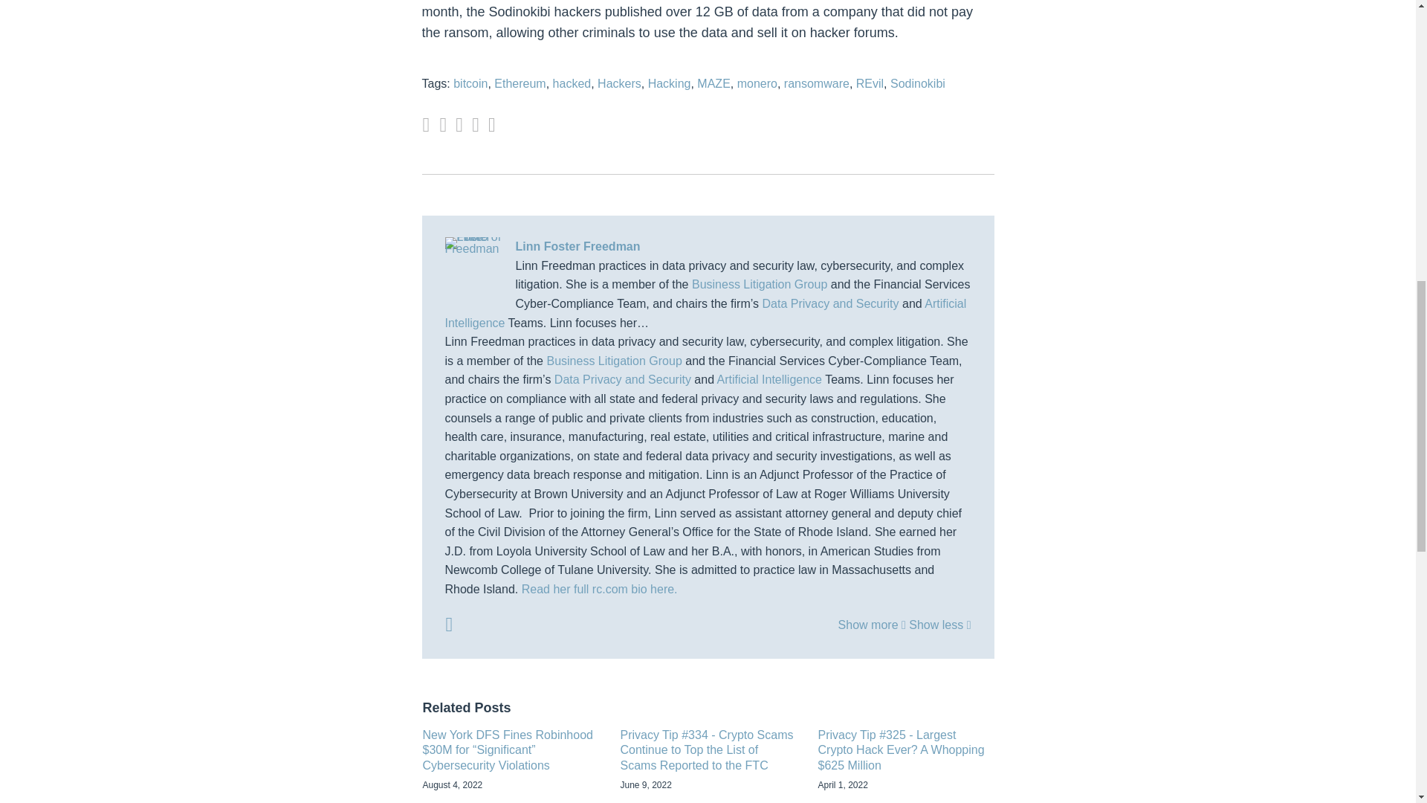 This screenshot has height=803, width=1427. Describe the element at coordinates (519, 83) in the screenshot. I see `Ethereum` at that location.